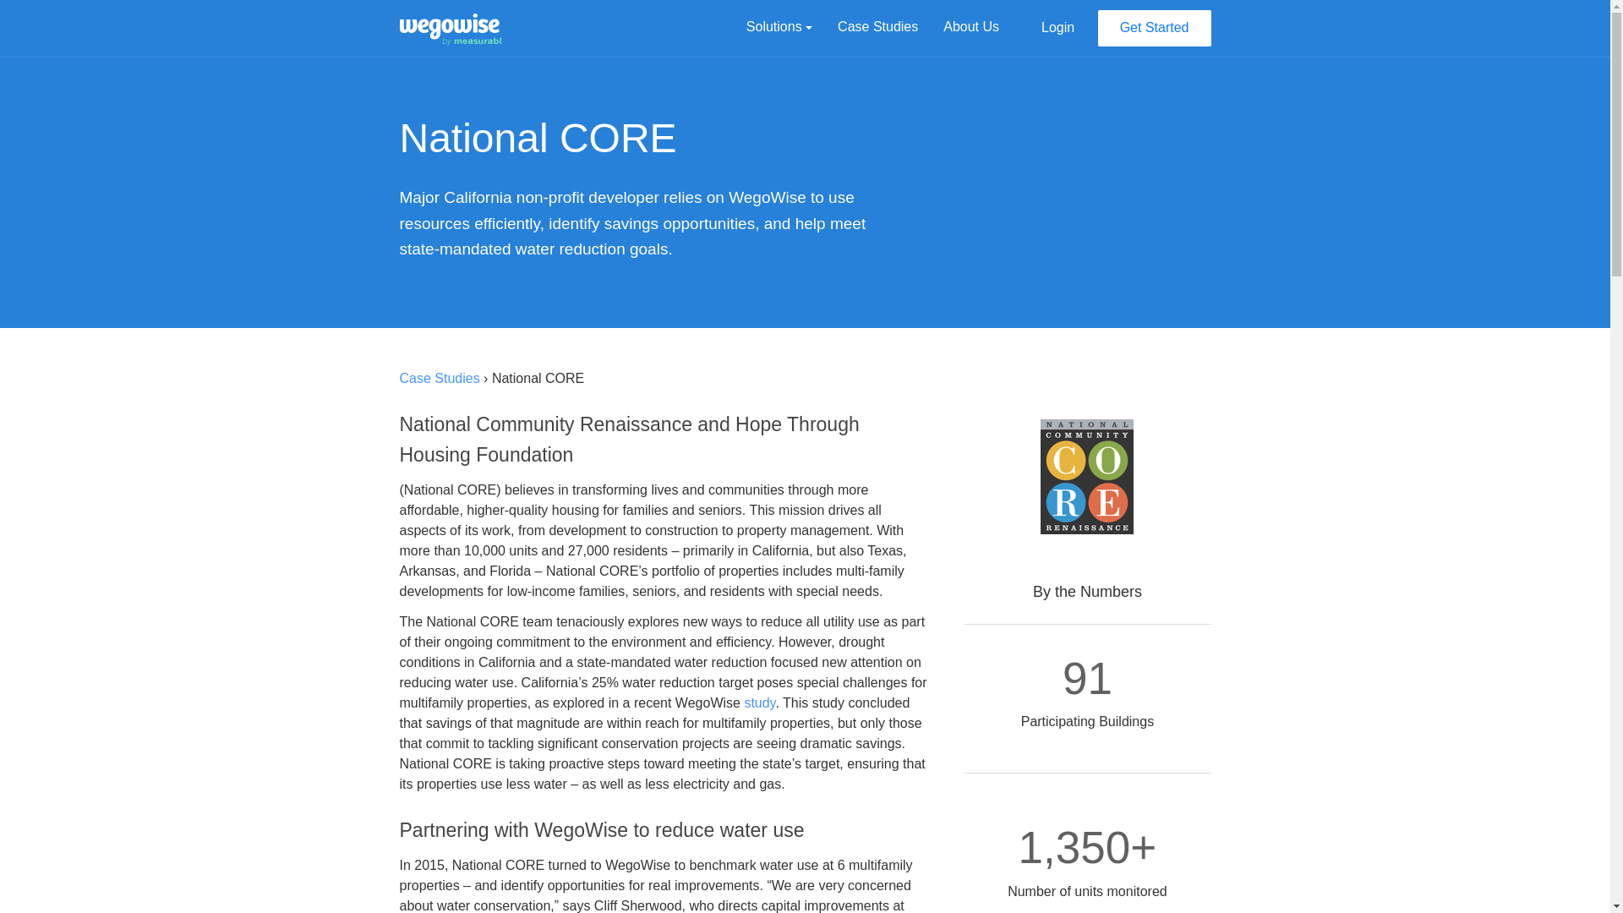  What do you see at coordinates (439, 377) in the screenshot?
I see `Case Studies` at bounding box center [439, 377].